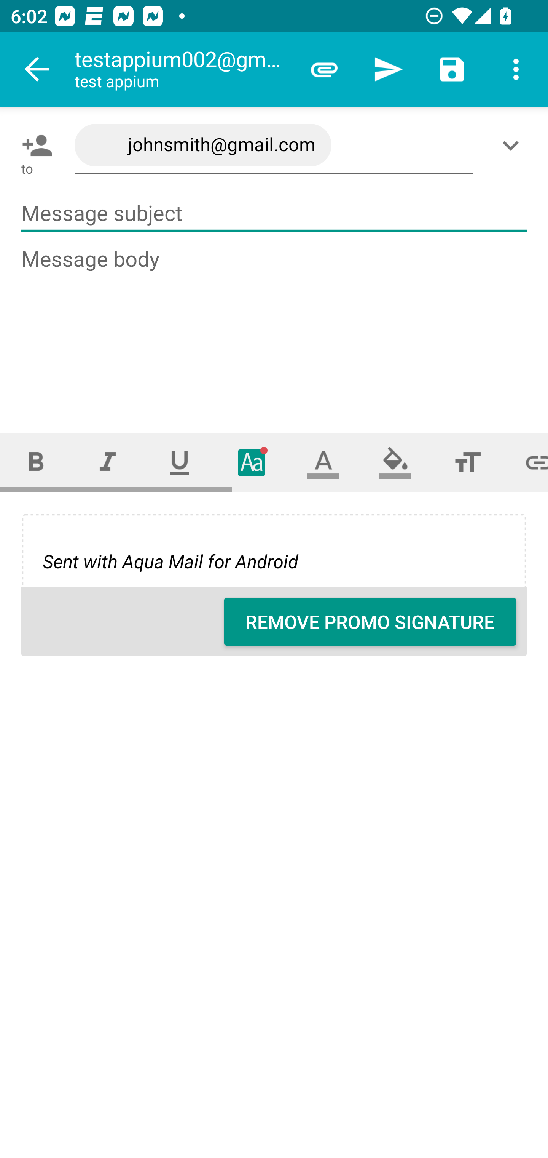 The image size is (548, 1158). Describe the element at coordinates (274, 213) in the screenshot. I see `Message subject` at that location.